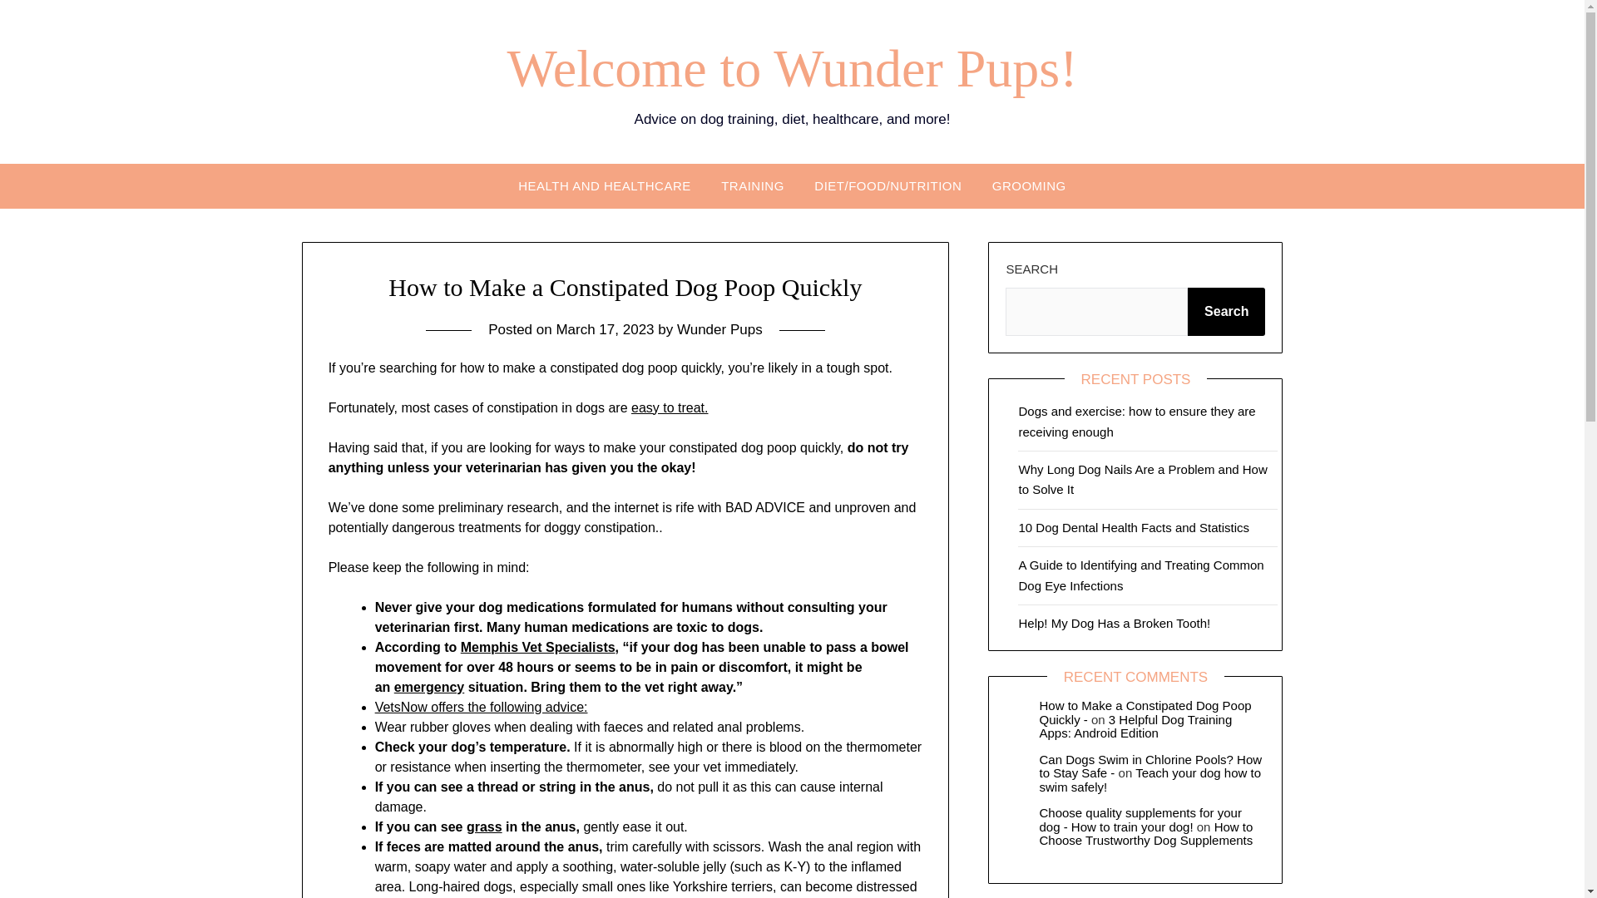 The image size is (1597, 898). I want to click on Wunder Pups, so click(720, 329).